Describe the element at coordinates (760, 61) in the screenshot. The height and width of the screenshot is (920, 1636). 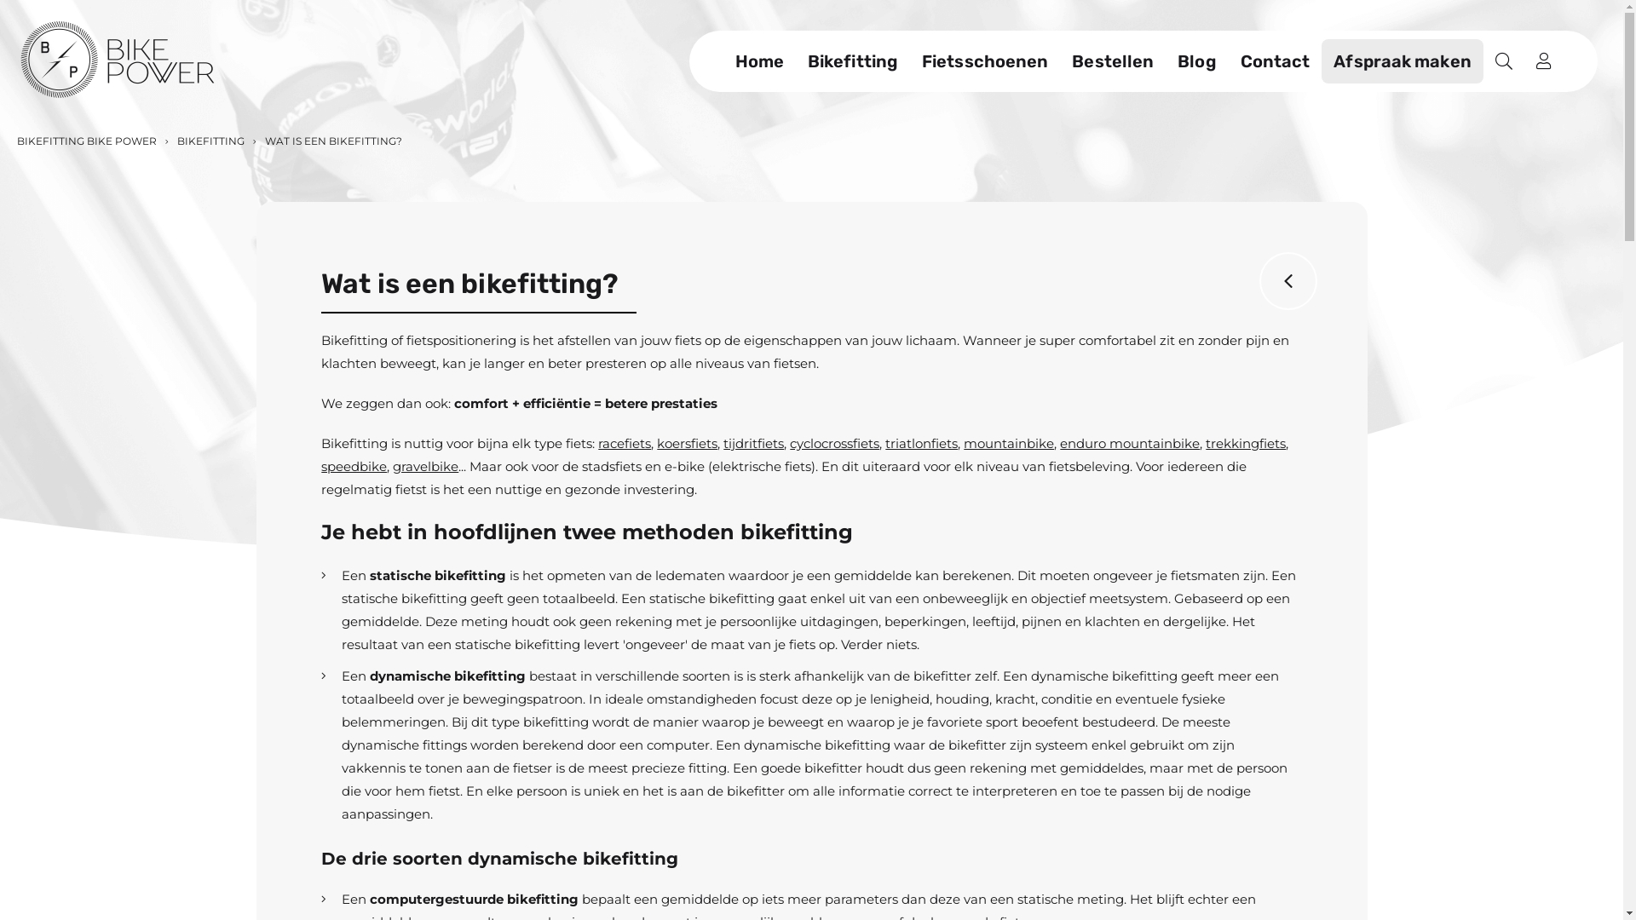
I see `Home` at that location.